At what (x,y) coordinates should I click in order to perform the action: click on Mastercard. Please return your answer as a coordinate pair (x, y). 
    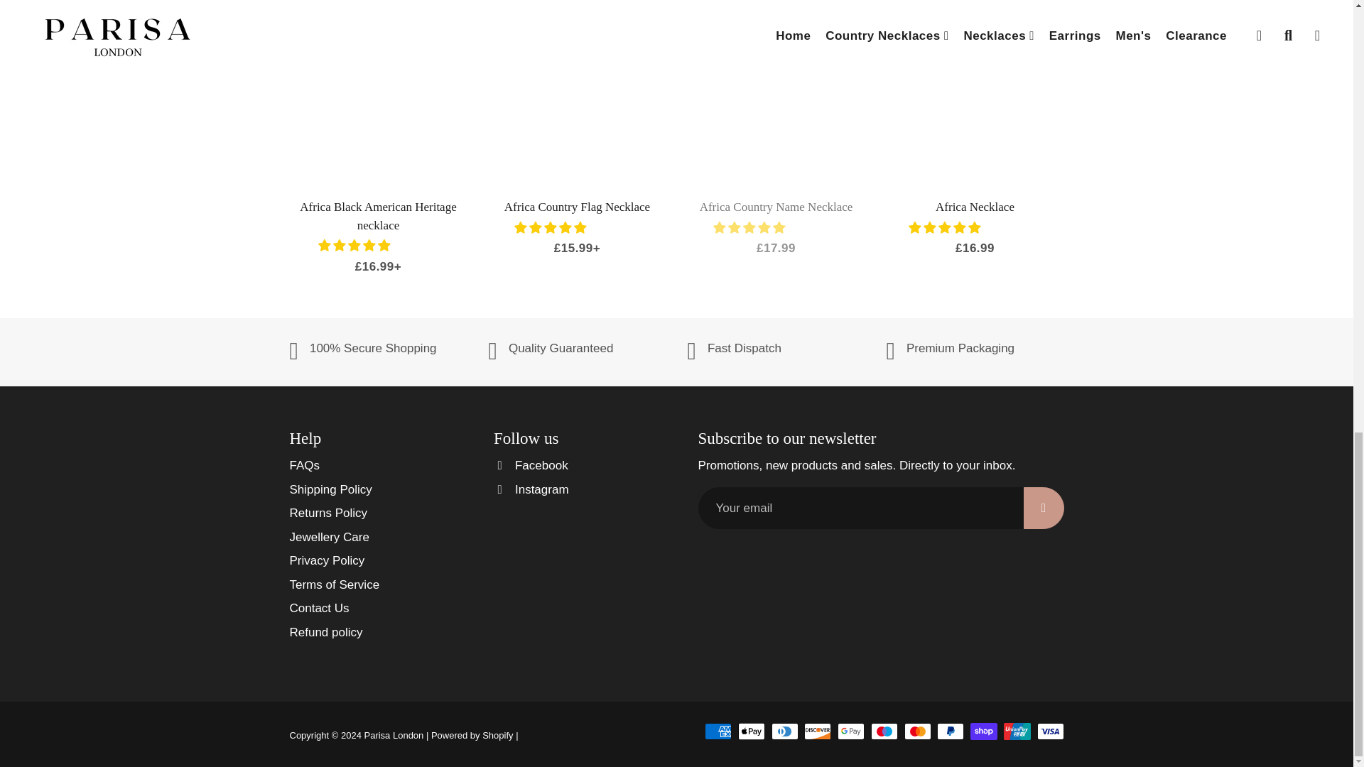
    Looking at the image, I should click on (918, 731).